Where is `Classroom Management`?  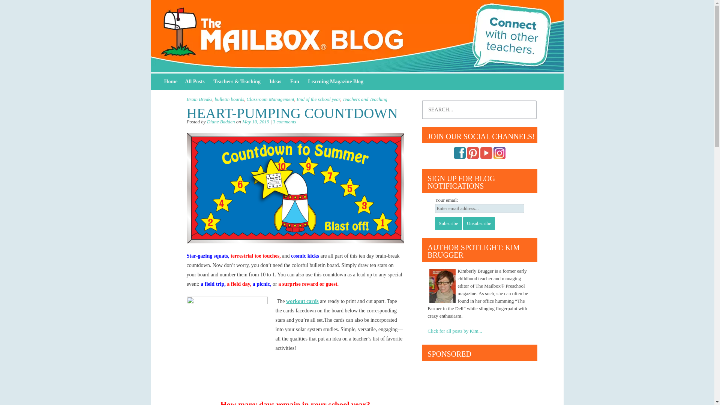
Classroom Management is located at coordinates (271, 99).